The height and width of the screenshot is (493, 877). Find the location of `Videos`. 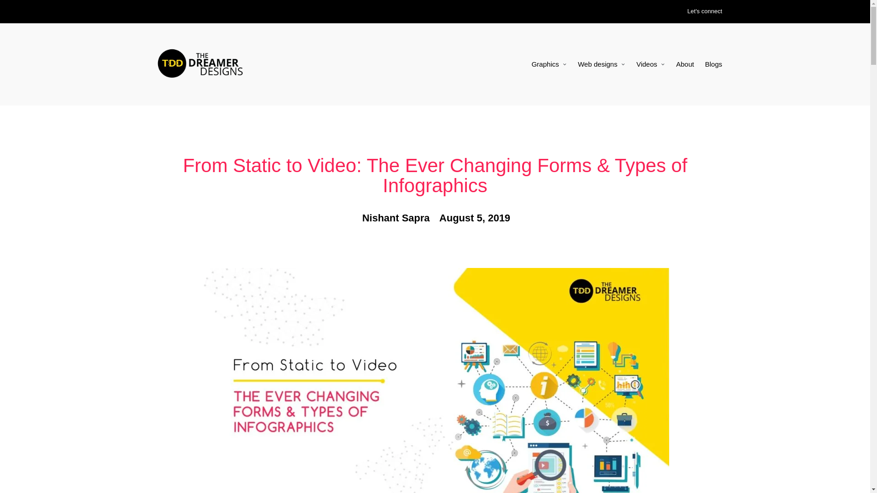

Videos is located at coordinates (650, 64).